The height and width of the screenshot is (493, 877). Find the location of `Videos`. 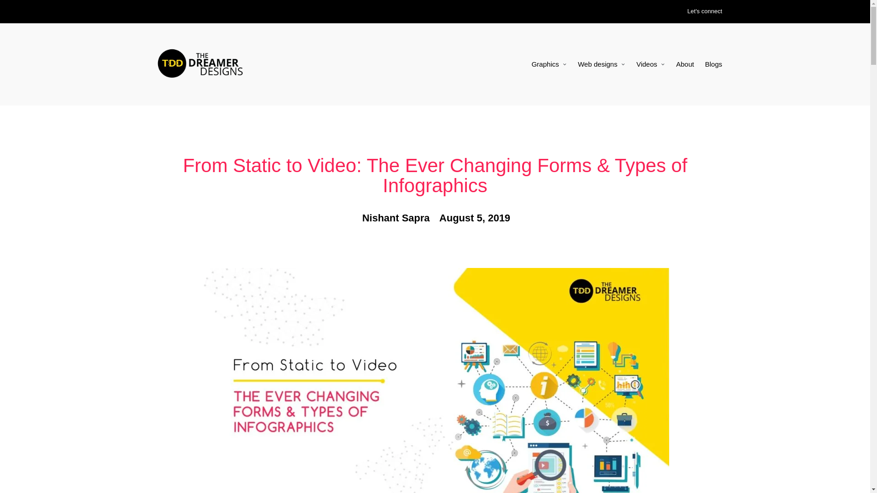

Videos is located at coordinates (650, 64).